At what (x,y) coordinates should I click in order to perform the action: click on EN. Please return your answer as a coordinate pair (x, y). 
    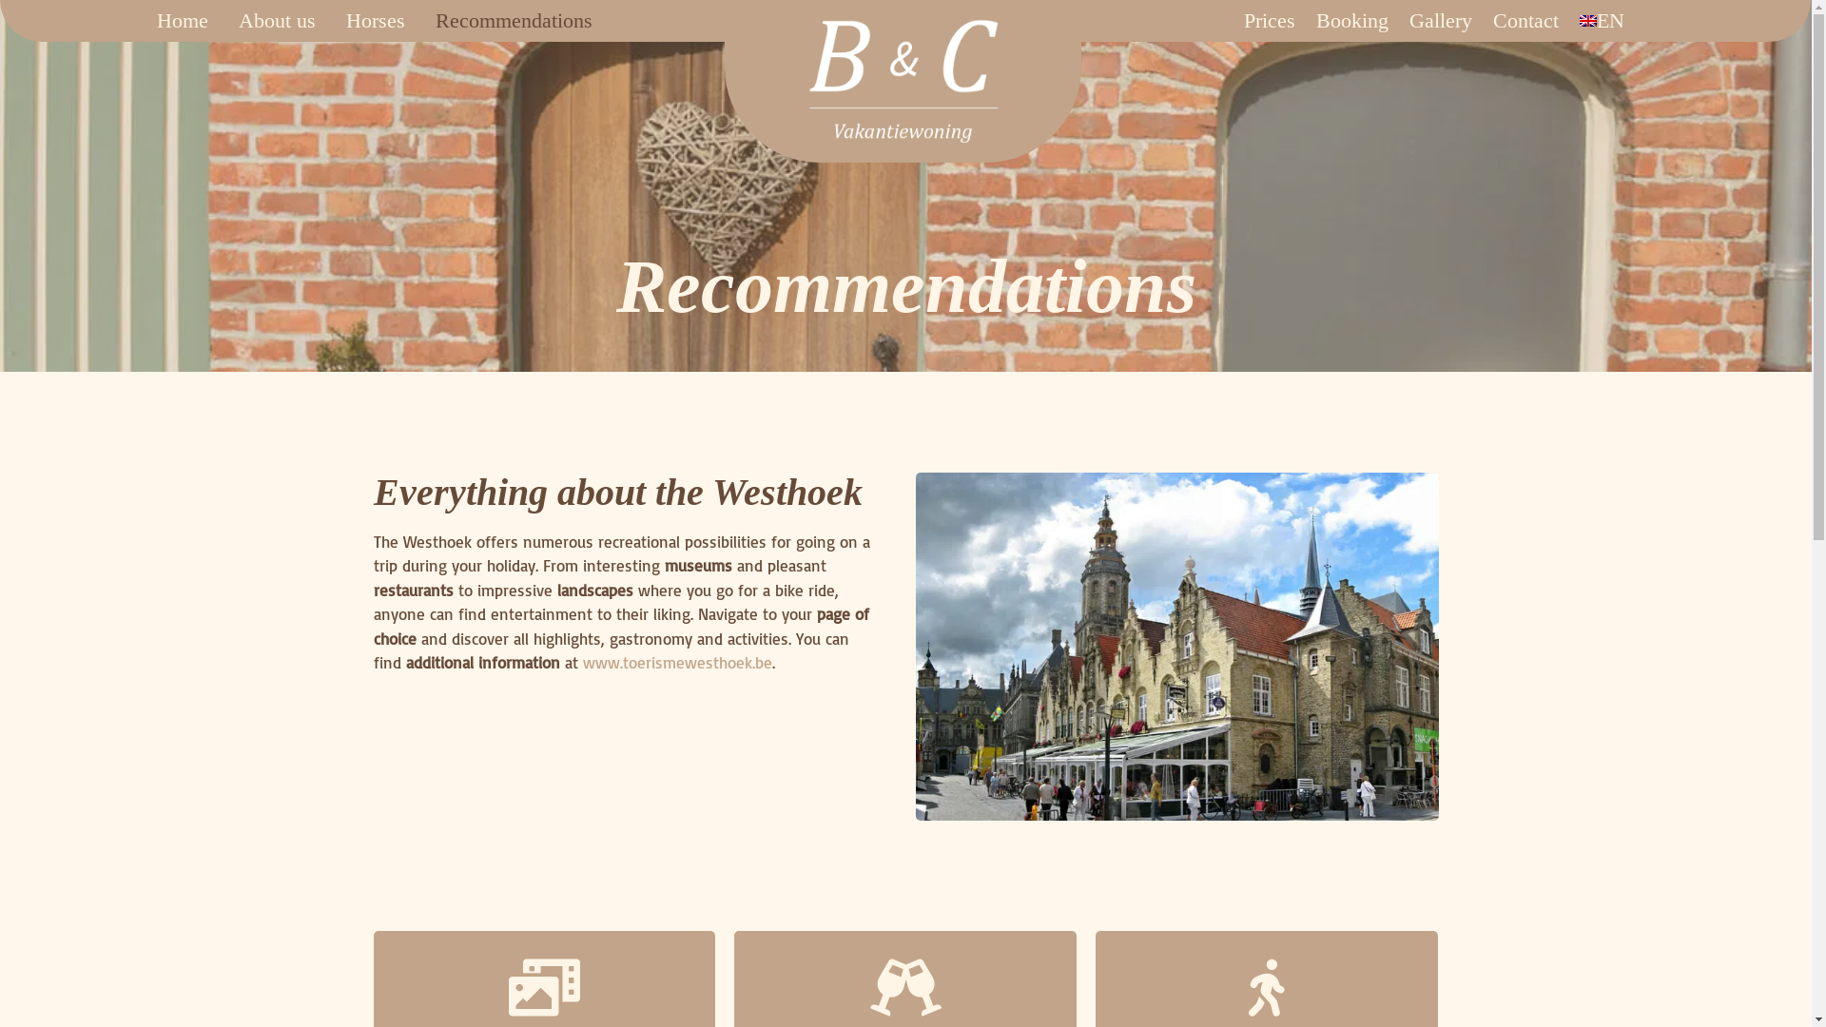
    Looking at the image, I should click on (1602, 21).